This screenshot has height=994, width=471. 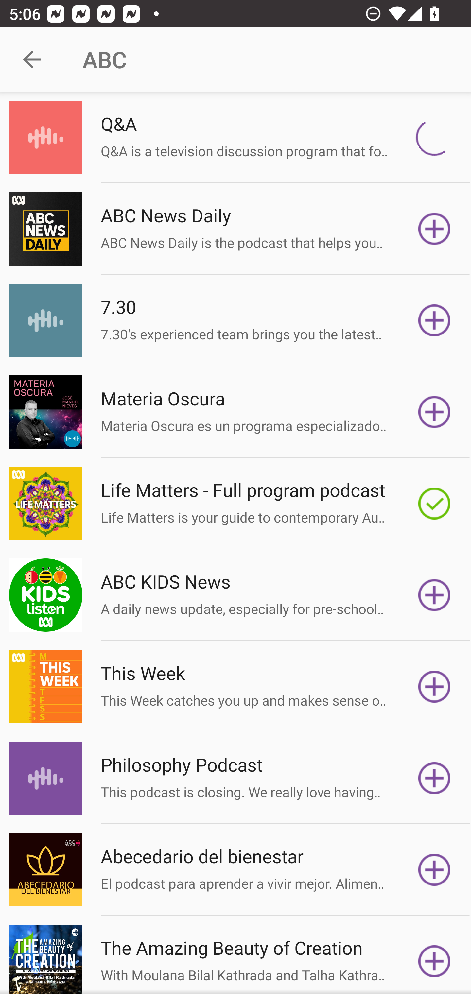 I want to click on Subscribed, so click(x=434, y=503).